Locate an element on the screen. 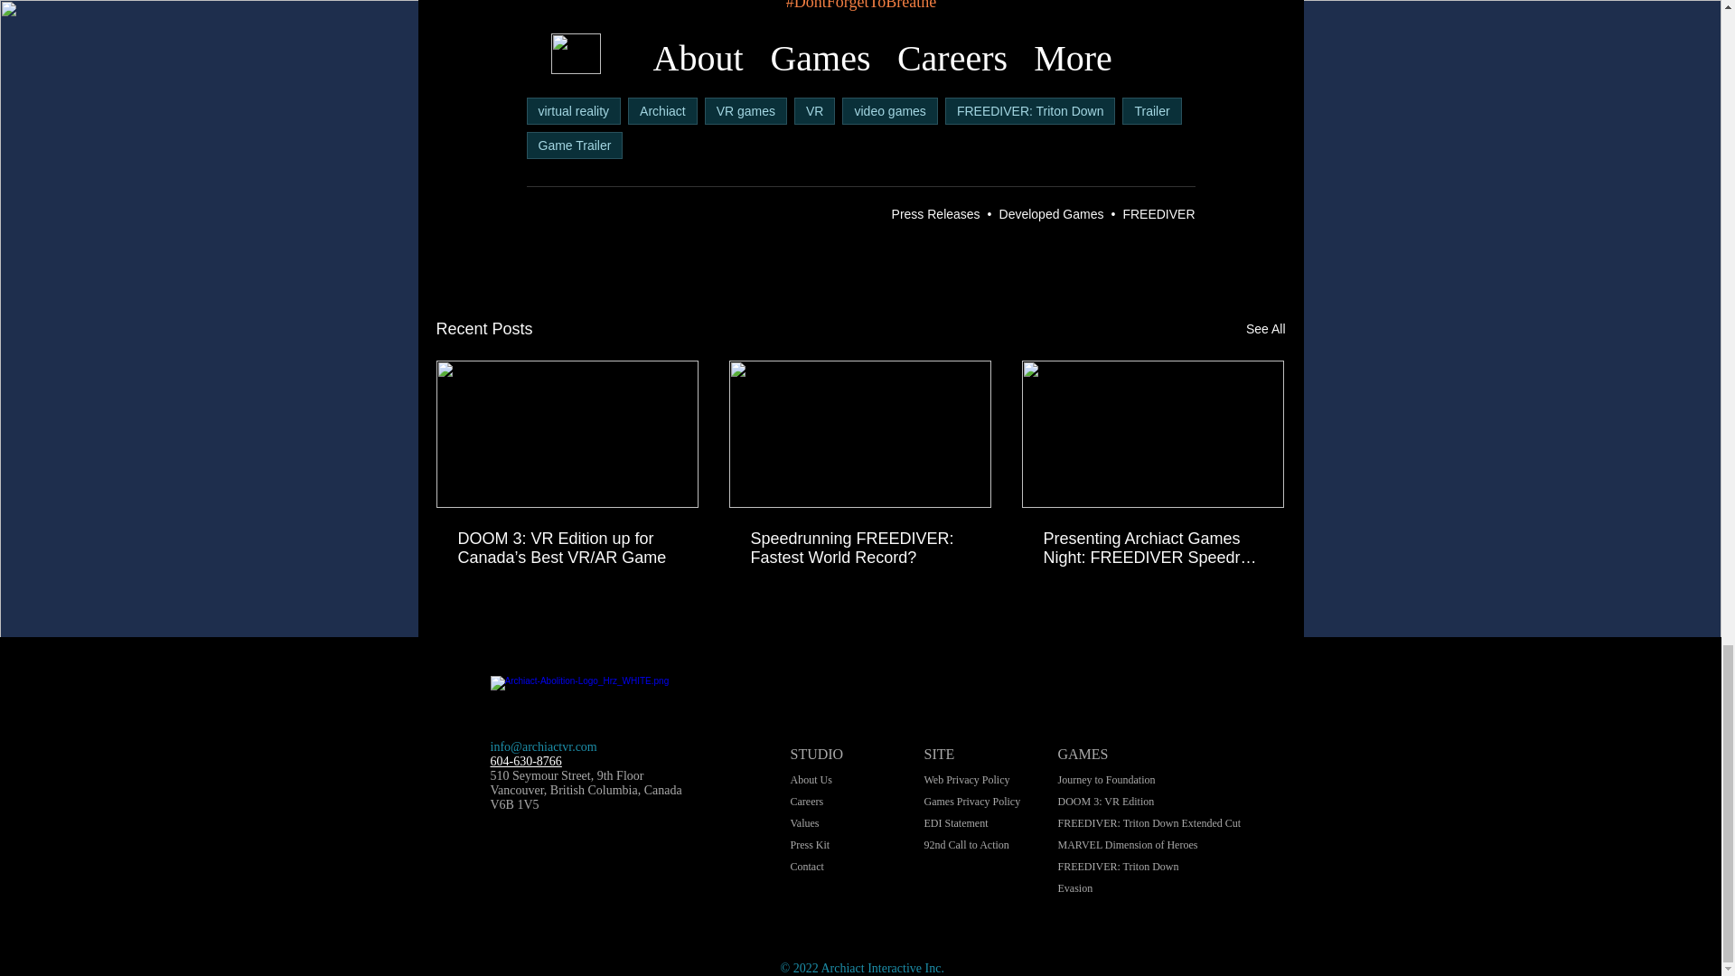 The image size is (1735, 976). Speedrunning FREEDIVER: Fastest World Record? is located at coordinates (858, 548).